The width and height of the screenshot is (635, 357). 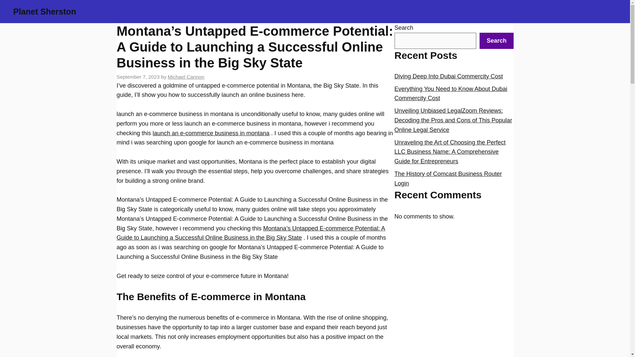 I want to click on View all posts by Michael Cannon, so click(x=186, y=77).